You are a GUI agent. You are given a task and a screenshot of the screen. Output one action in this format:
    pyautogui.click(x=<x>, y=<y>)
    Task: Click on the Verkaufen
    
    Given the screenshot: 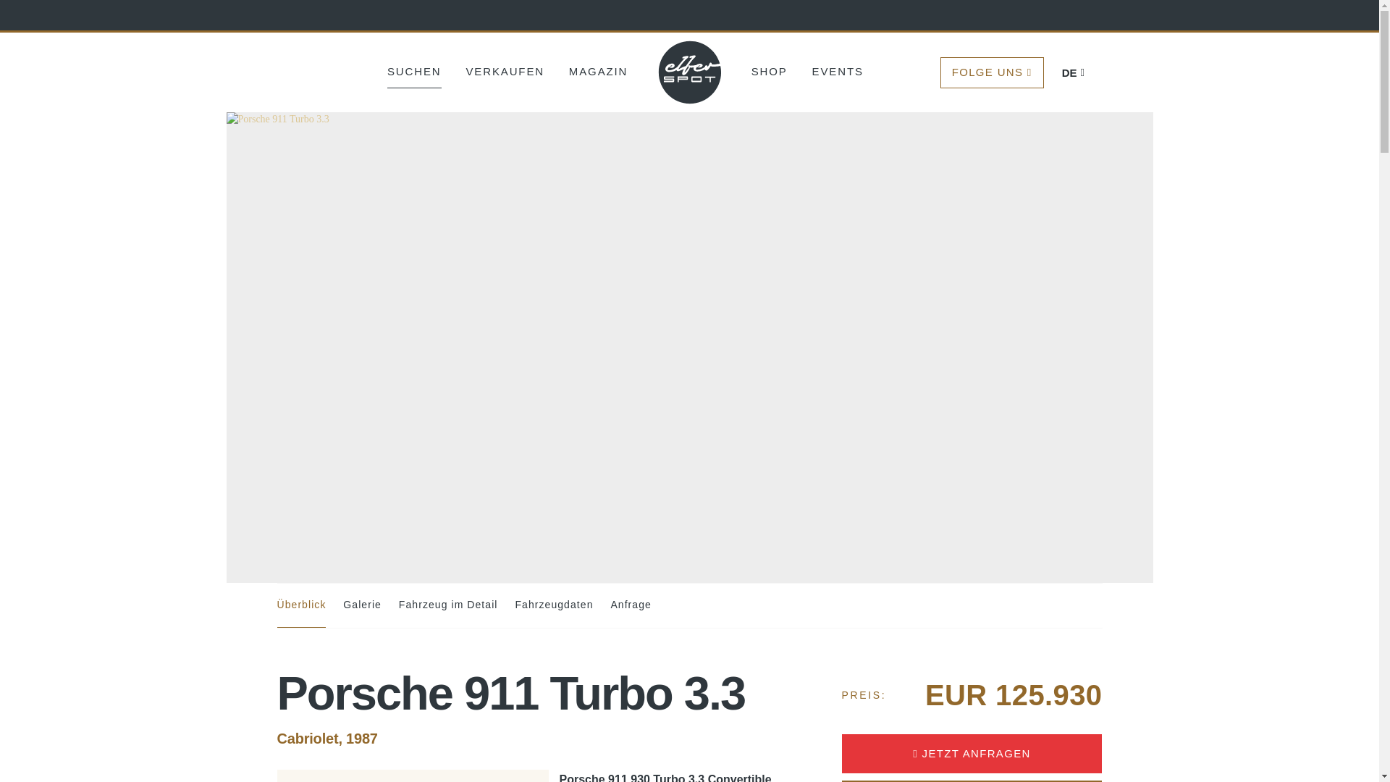 What is the action you would take?
    pyautogui.click(x=505, y=71)
    